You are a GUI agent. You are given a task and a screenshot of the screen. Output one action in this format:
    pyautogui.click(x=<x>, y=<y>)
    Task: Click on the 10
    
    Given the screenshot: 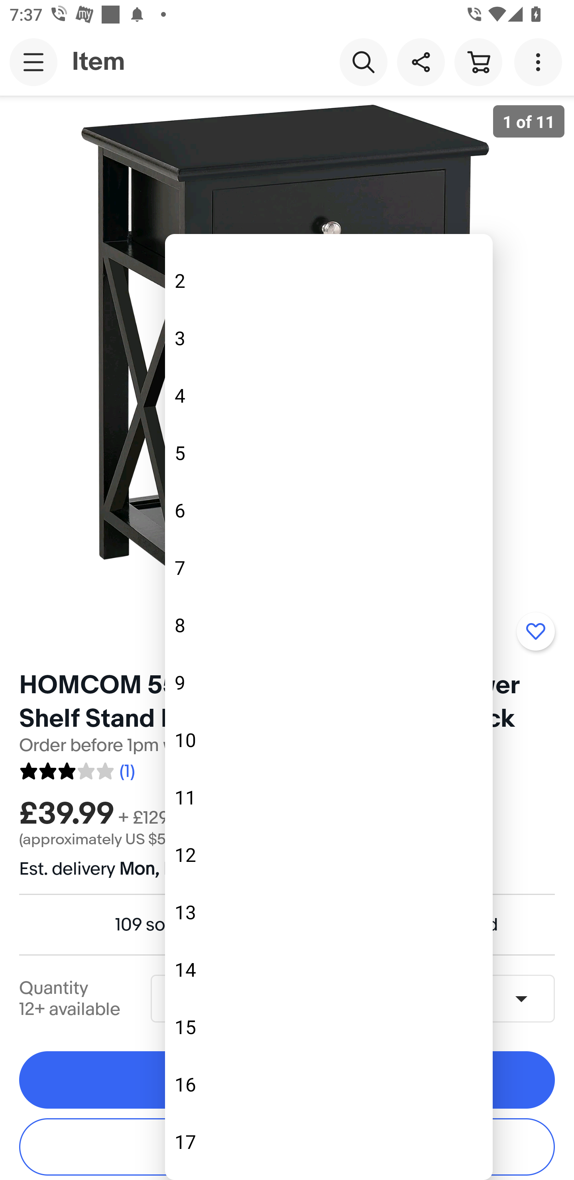 What is the action you would take?
    pyautogui.click(x=328, y=739)
    